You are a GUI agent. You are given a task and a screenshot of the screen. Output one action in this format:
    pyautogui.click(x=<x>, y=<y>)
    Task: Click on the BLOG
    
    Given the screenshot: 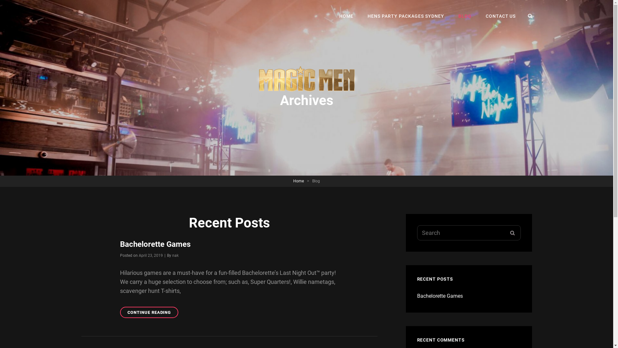 What is the action you would take?
    pyautogui.click(x=465, y=16)
    